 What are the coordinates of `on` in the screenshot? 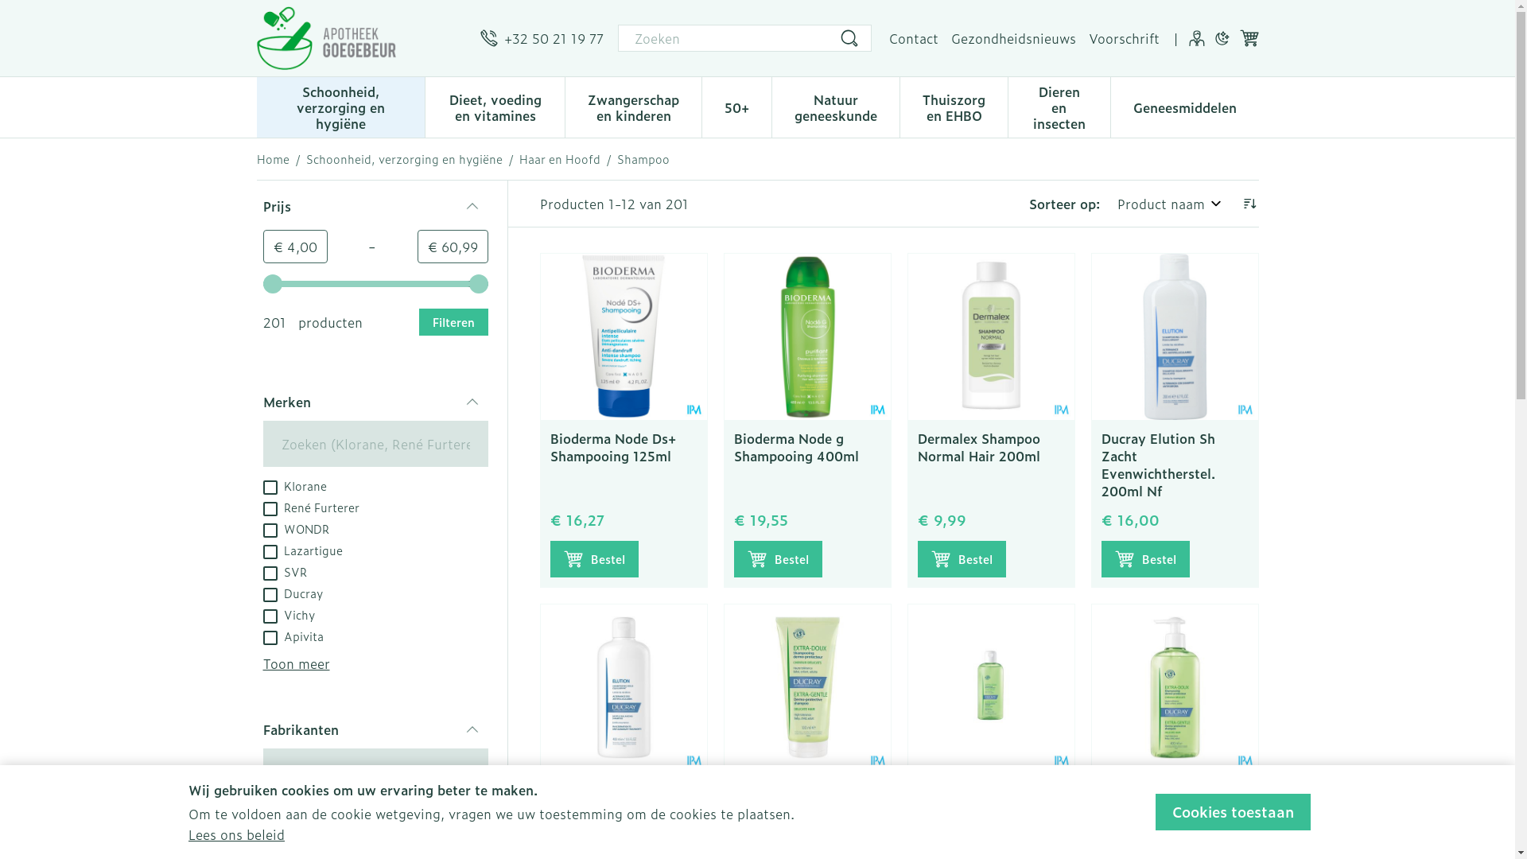 It's located at (270, 815).